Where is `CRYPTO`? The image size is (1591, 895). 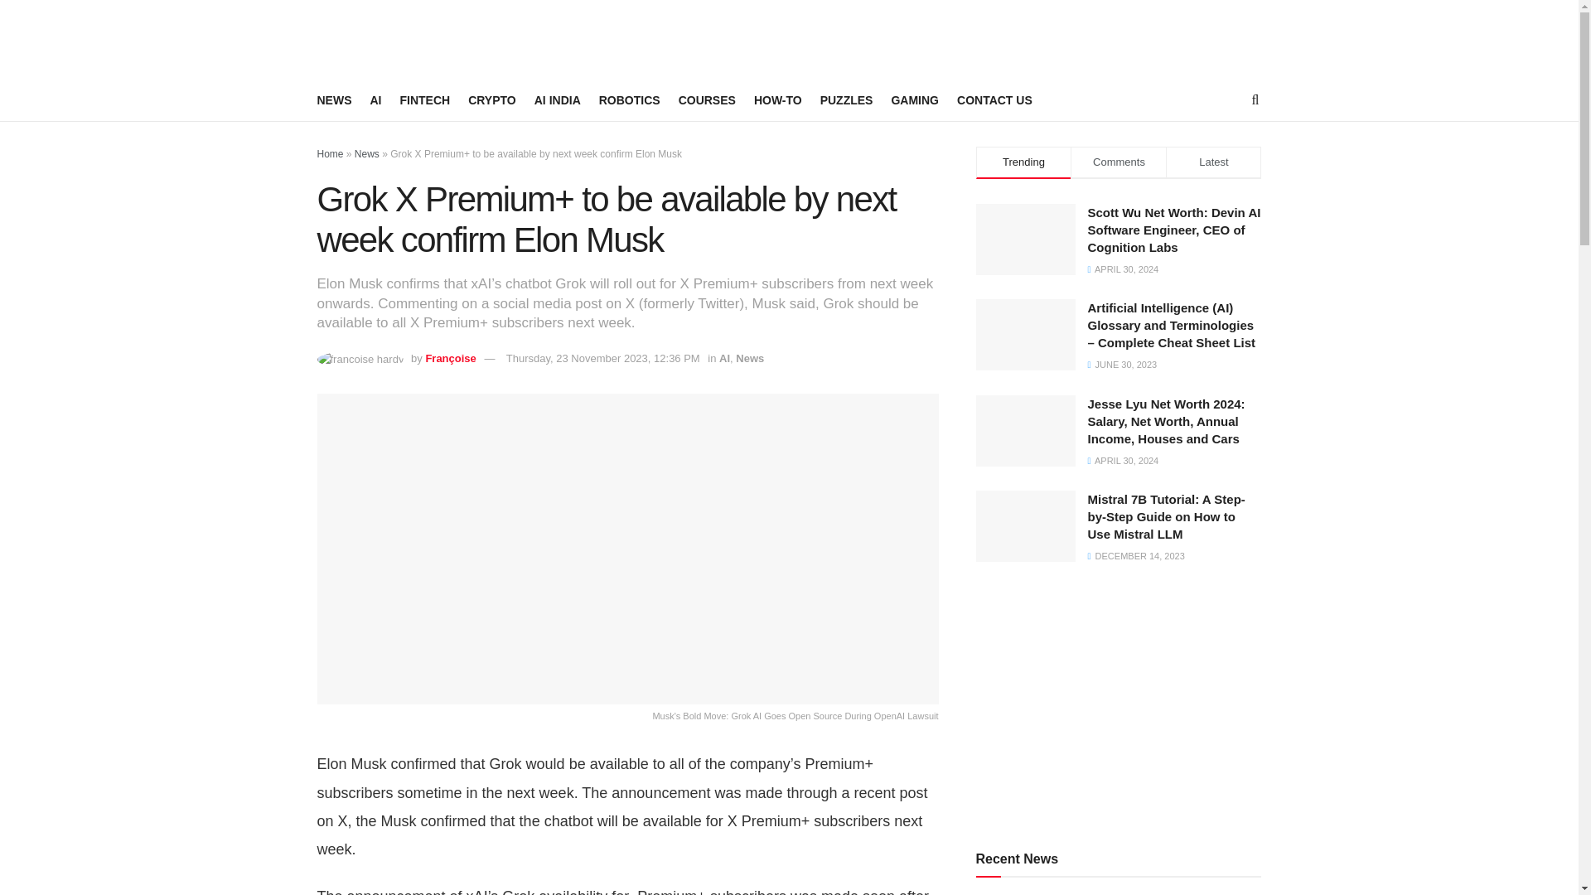 CRYPTO is located at coordinates (491, 99).